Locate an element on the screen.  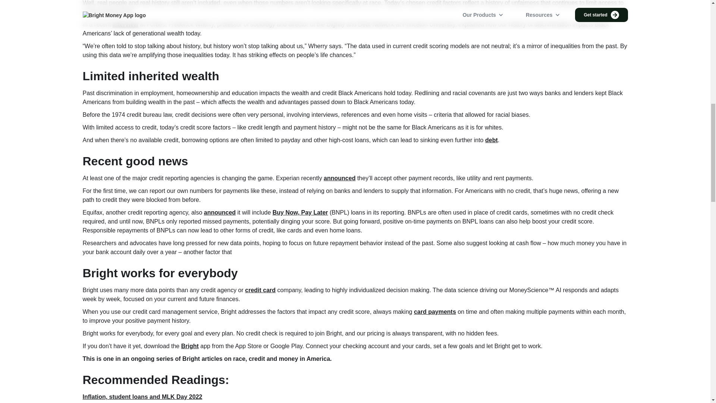
announced is located at coordinates (220, 212).